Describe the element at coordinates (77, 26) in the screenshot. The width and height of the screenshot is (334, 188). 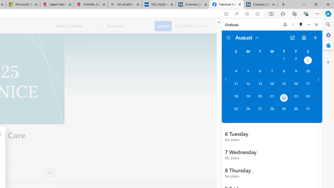
I see `Email or phone` at that location.